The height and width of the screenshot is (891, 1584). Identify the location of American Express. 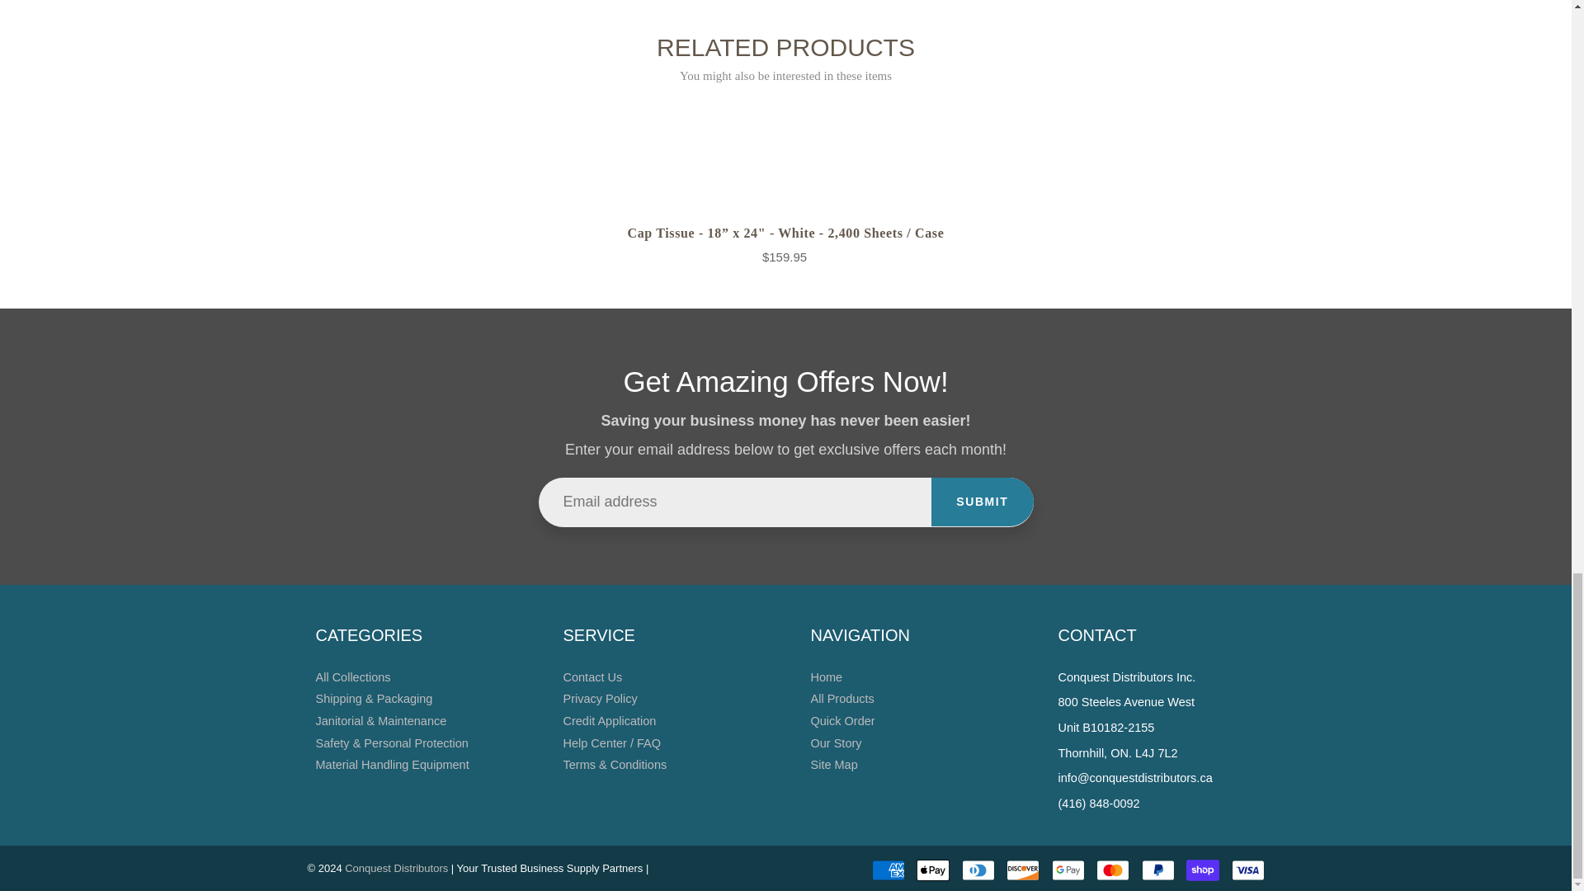
(888, 870).